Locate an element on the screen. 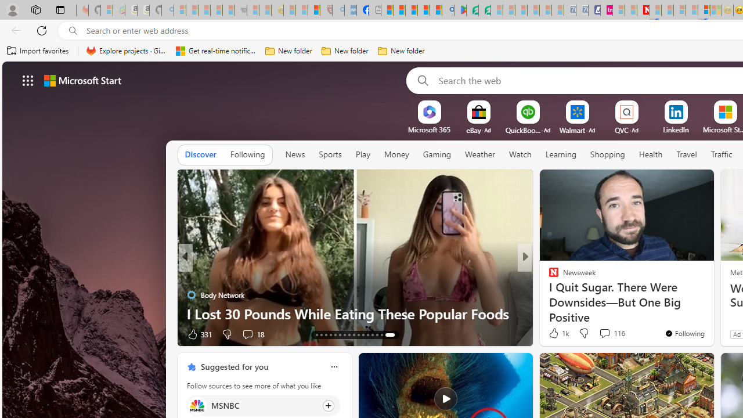 This screenshot has width=743, height=418. You're following Newsweek is located at coordinates (684, 333).